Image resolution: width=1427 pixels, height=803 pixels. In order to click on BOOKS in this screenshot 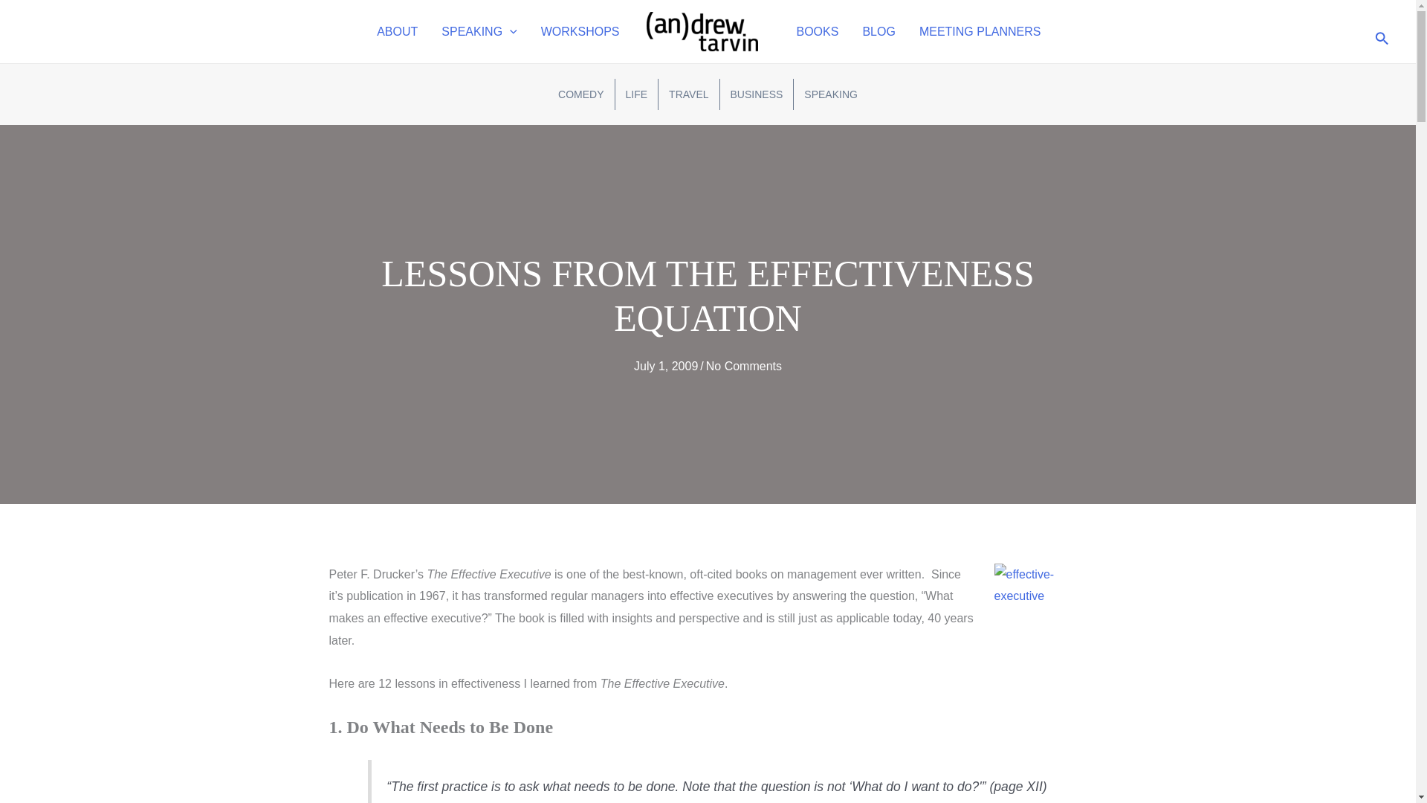, I will do `click(818, 32)`.